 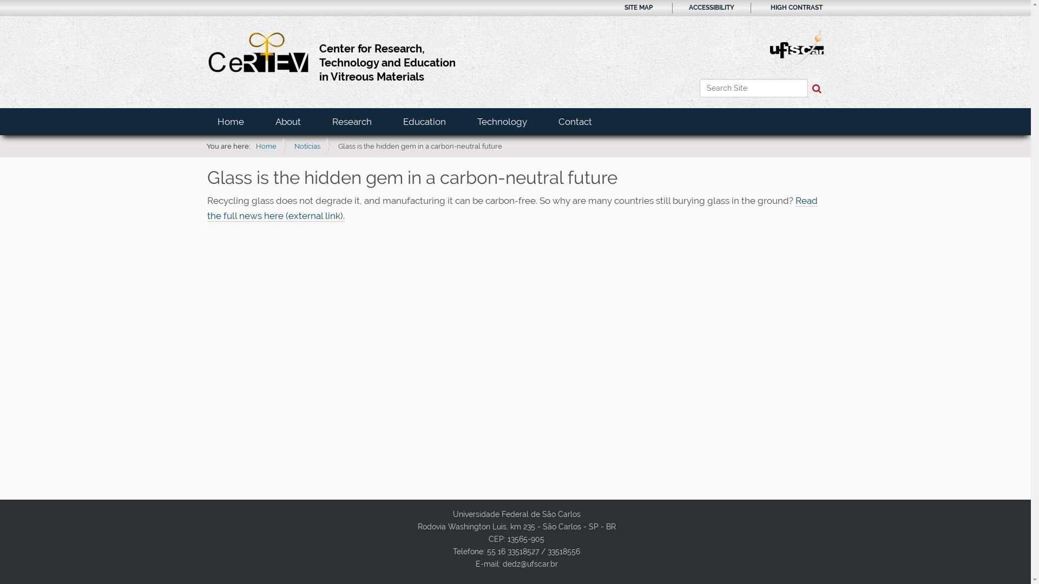 I want to click on Portal UFSCar, so click(x=797, y=48).